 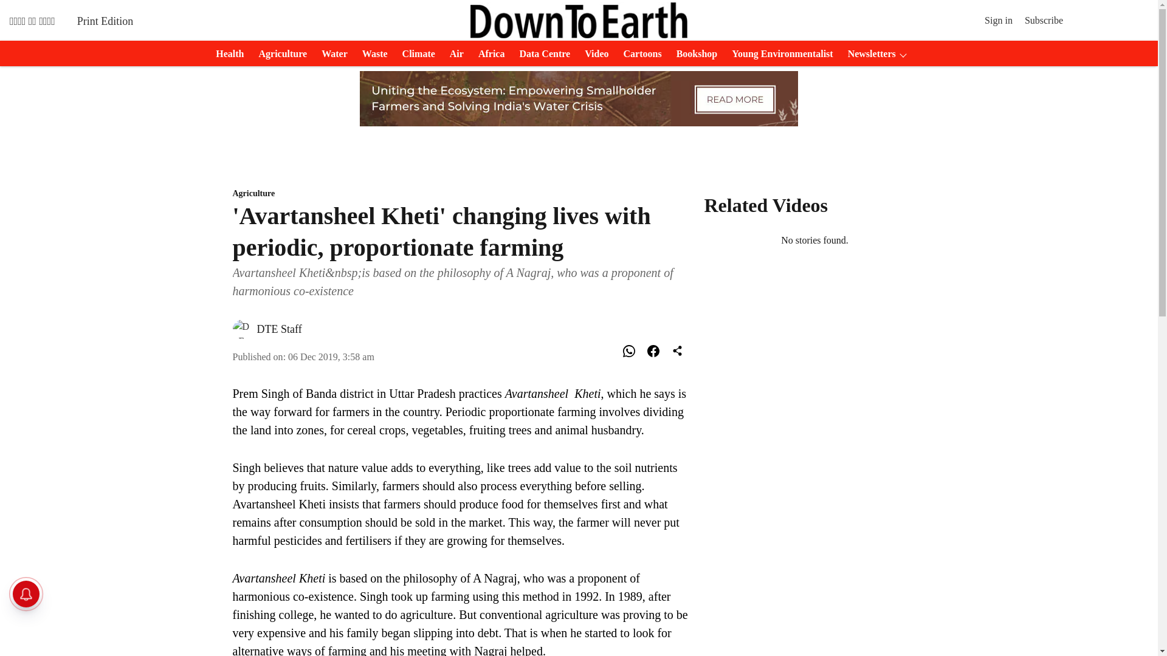 What do you see at coordinates (278, 54) in the screenshot?
I see `Agriculture` at bounding box center [278, 54].